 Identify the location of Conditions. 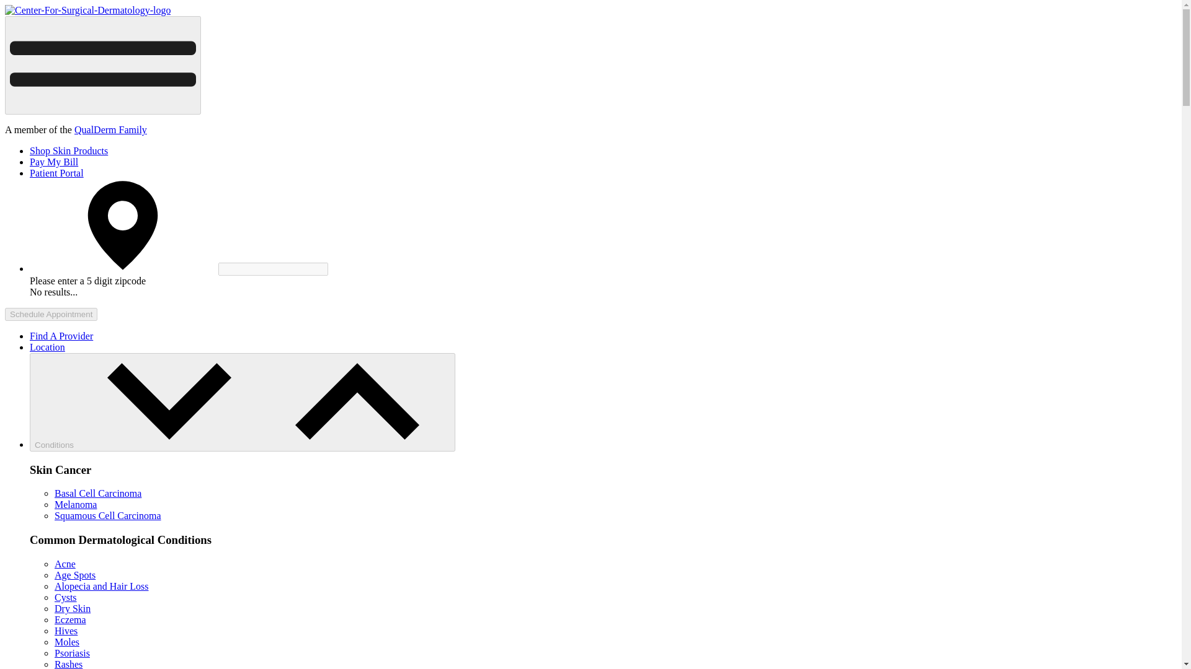
(242, 403).